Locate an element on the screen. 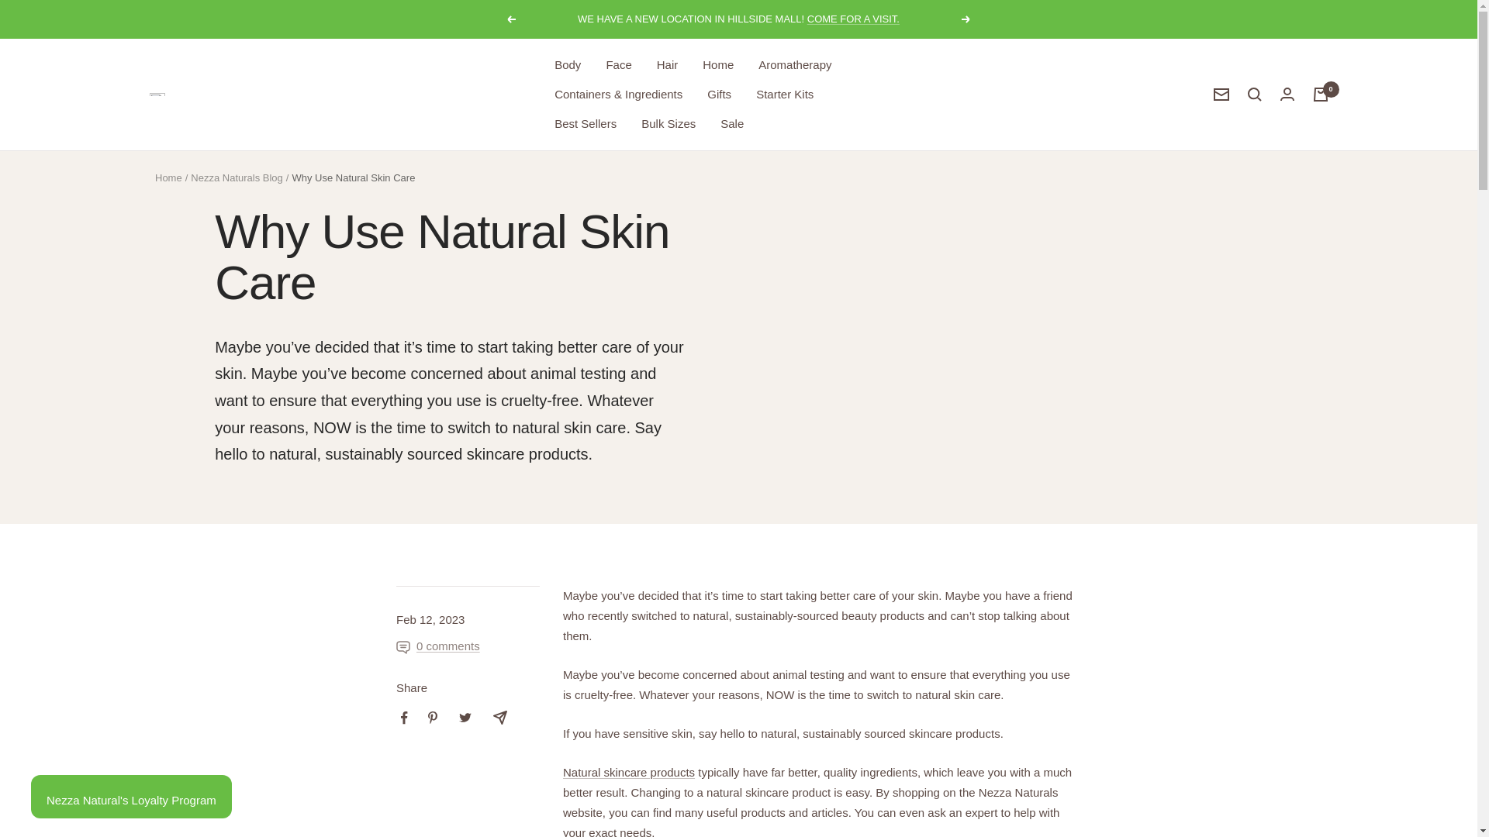 The height and width of the screenshot is (837, 1489). 0 comments is located at coordinates (437, 646).